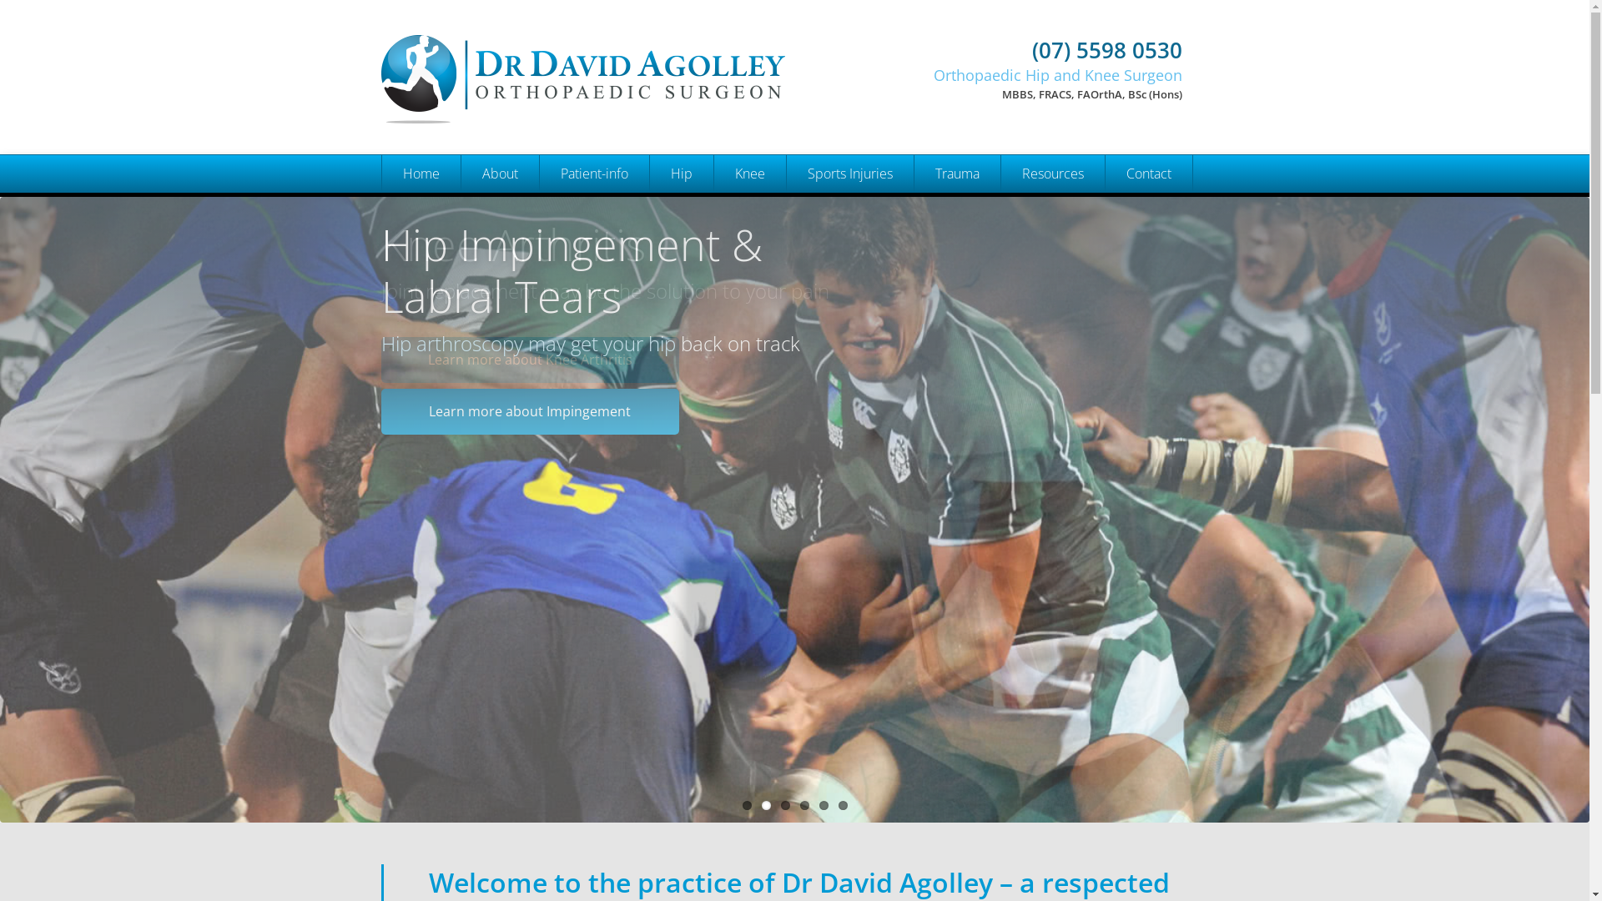  Describe the element at coordinates (500, 249) in the screenshot. I see `Dr Andrew Clarke` at that location.